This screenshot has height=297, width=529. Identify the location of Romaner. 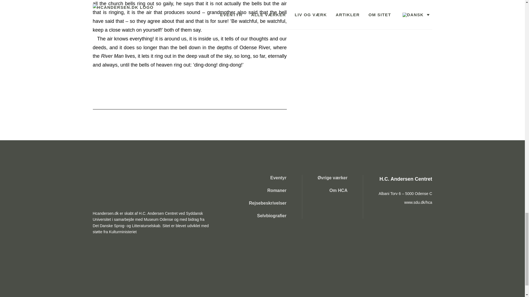
(268, 190).